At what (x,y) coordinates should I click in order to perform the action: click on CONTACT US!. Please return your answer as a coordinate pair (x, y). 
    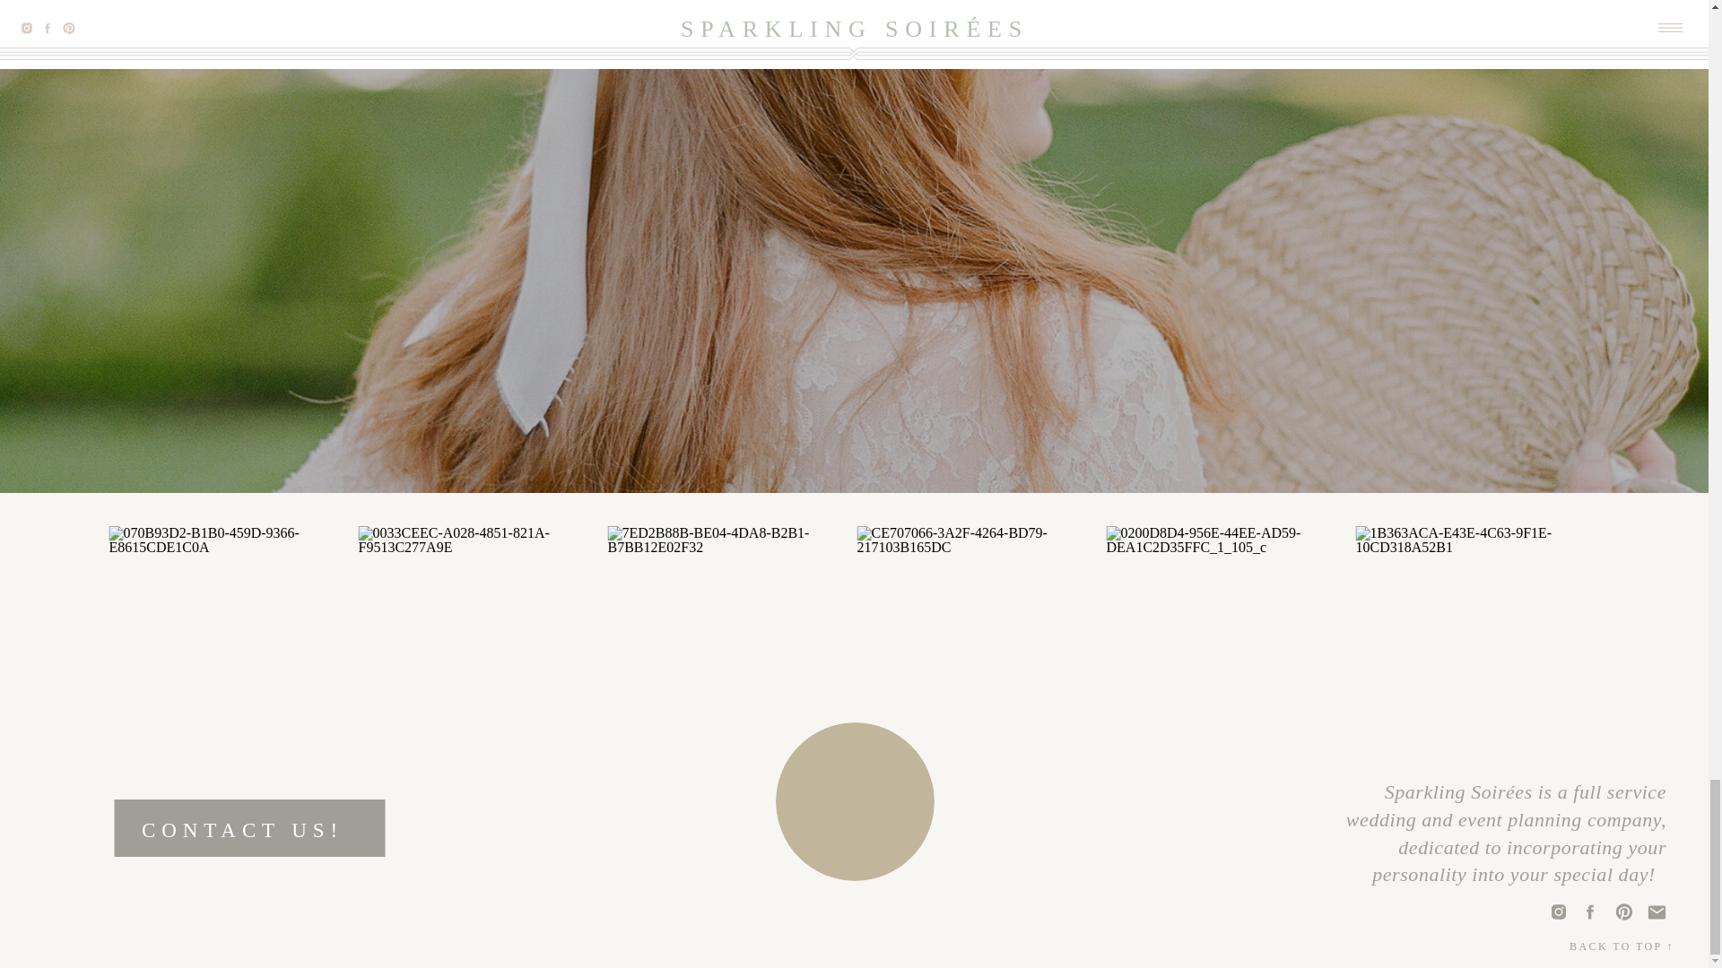
    Looking at the image, I should click on (258, 823).